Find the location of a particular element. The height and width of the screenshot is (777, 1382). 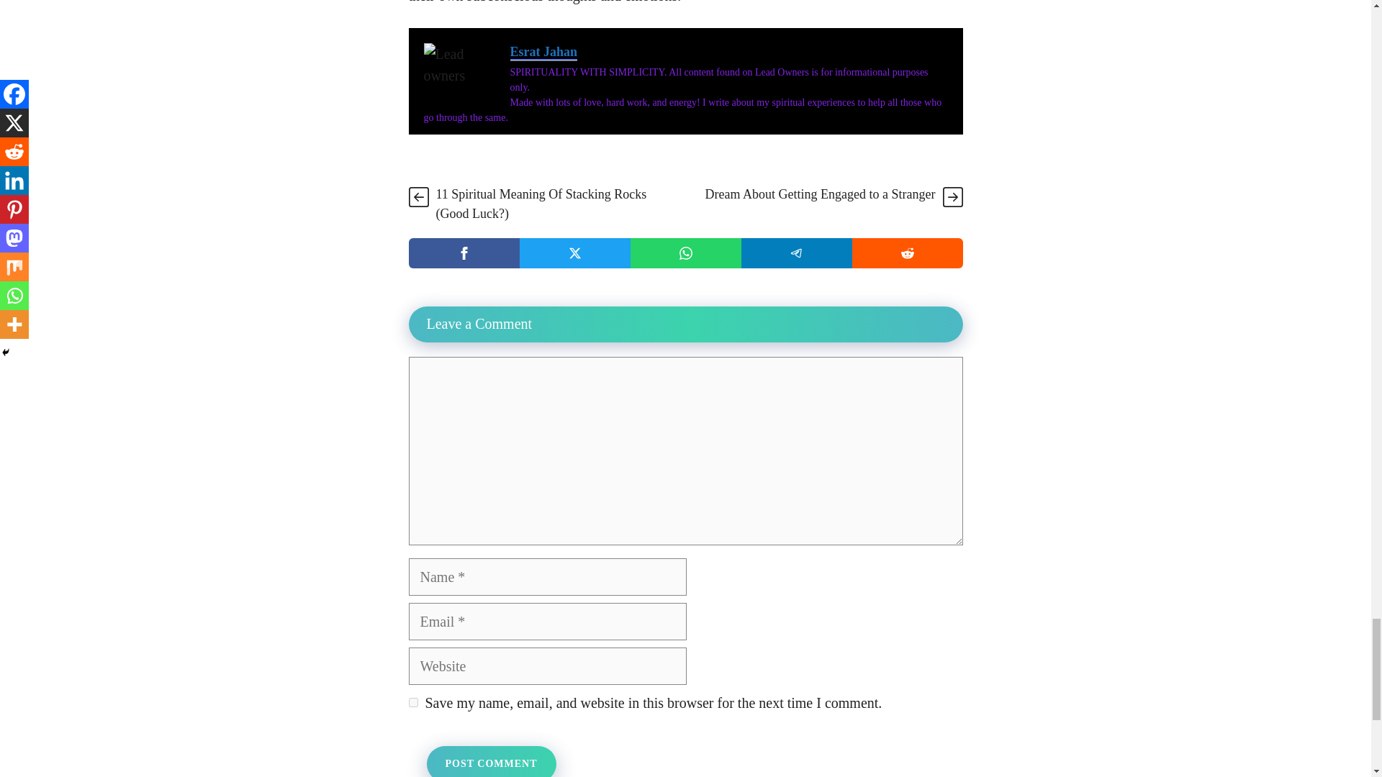

Post Comment is located at coordinates (490, 761).